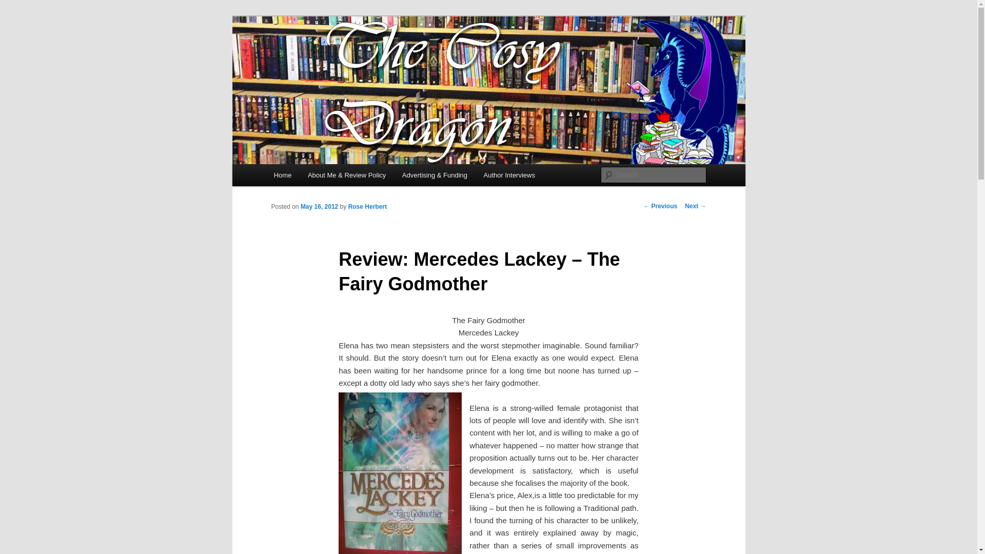 The height and width of the screenshot is (554, 985). What do you see at coordinates (282, 174) in the screenshot?
I see `Home` at bounding box center [282, 174].